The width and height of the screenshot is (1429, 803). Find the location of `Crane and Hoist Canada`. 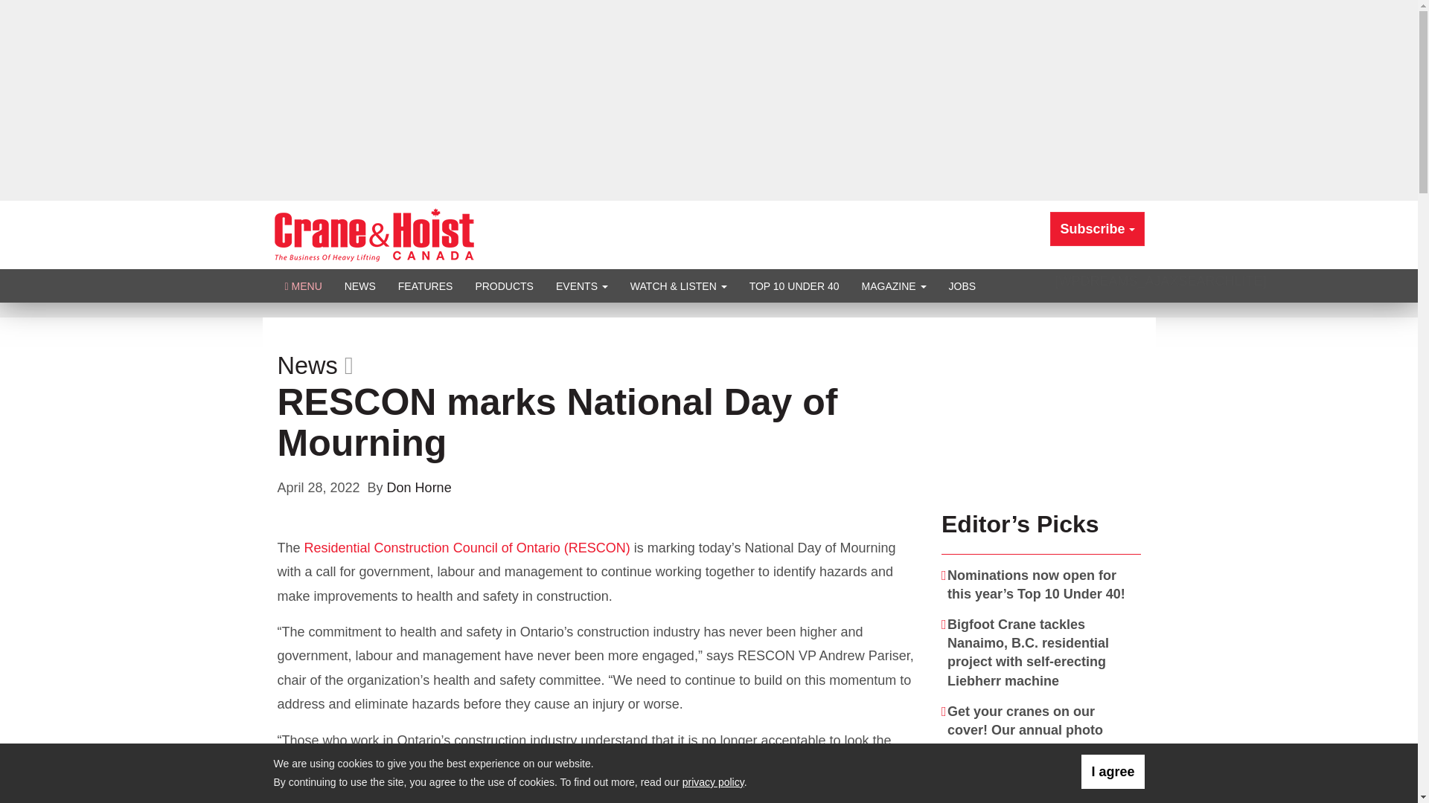

Crane and Hoist Canada is located at coordinates (374, 233).